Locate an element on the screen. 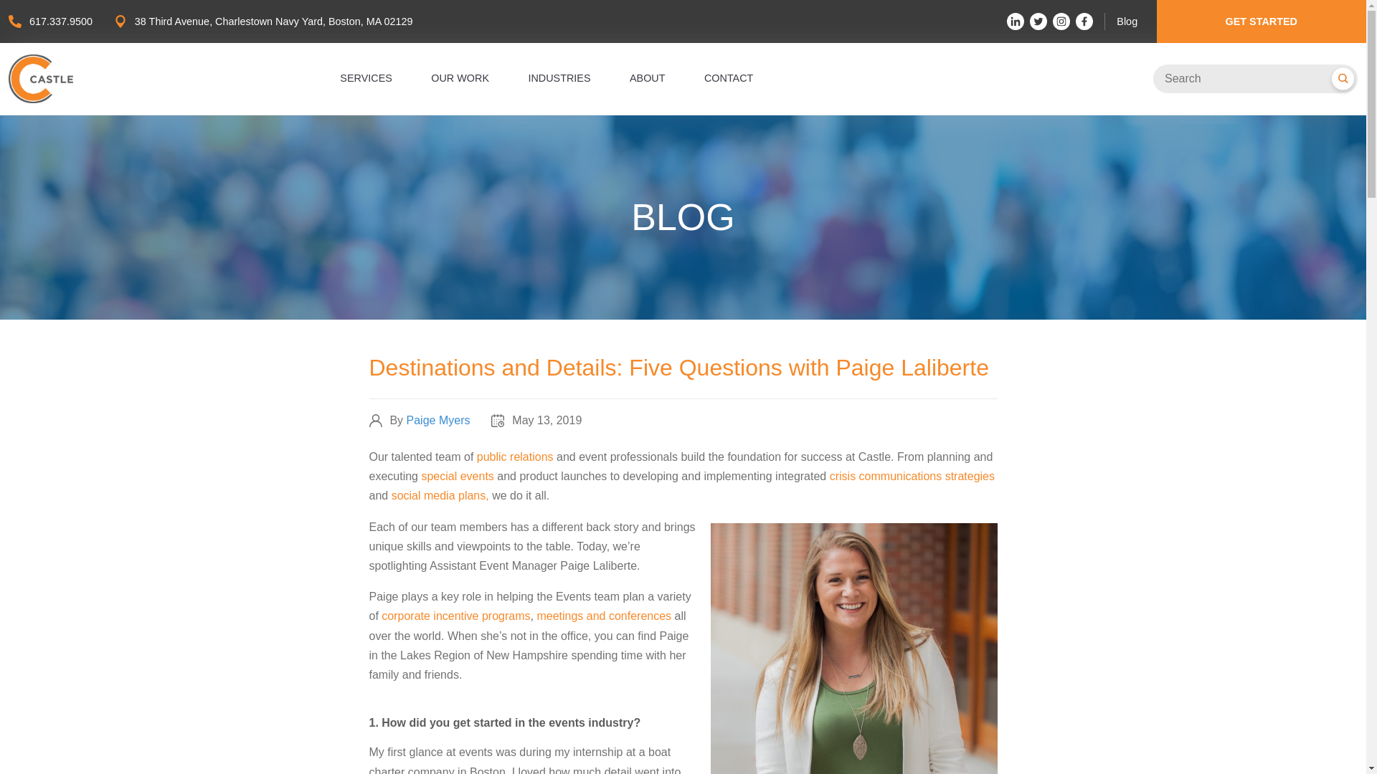 Image resolution: width=1377 pixels, height=774 pixels. 38 Third Avenue, Charlestown Navy Yard, Boston, MA 02129 is located at coordinates (274, 21).